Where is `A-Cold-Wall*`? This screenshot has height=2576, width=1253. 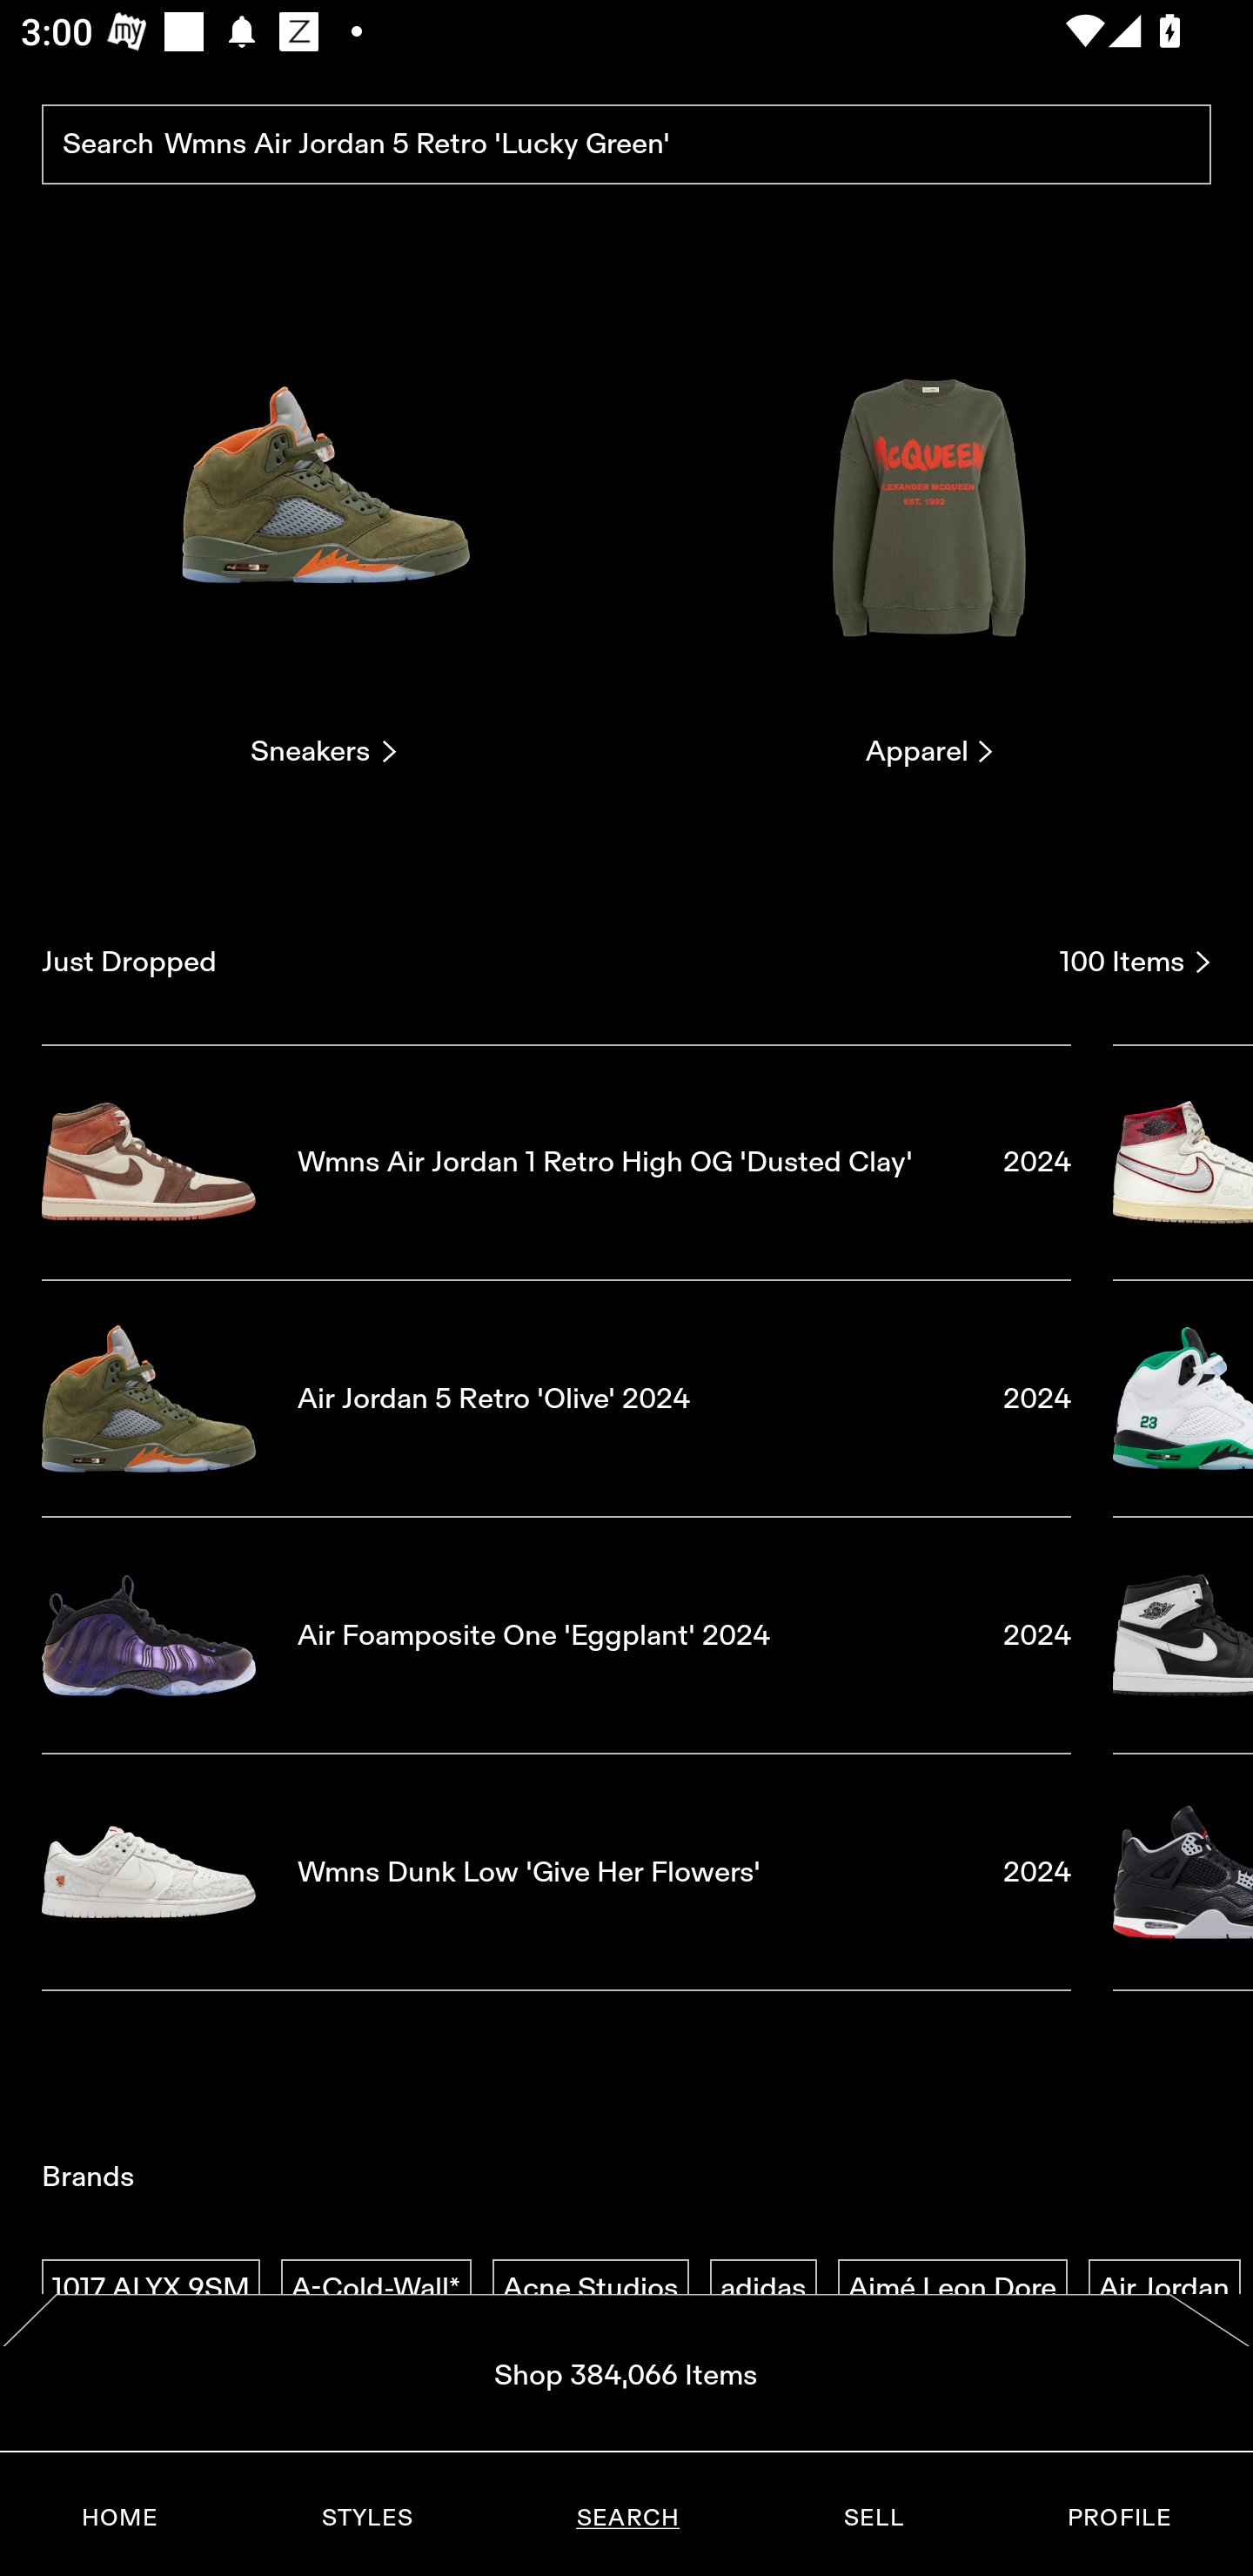 A-Cold-Wall* is located at coordinates (376, 2289).